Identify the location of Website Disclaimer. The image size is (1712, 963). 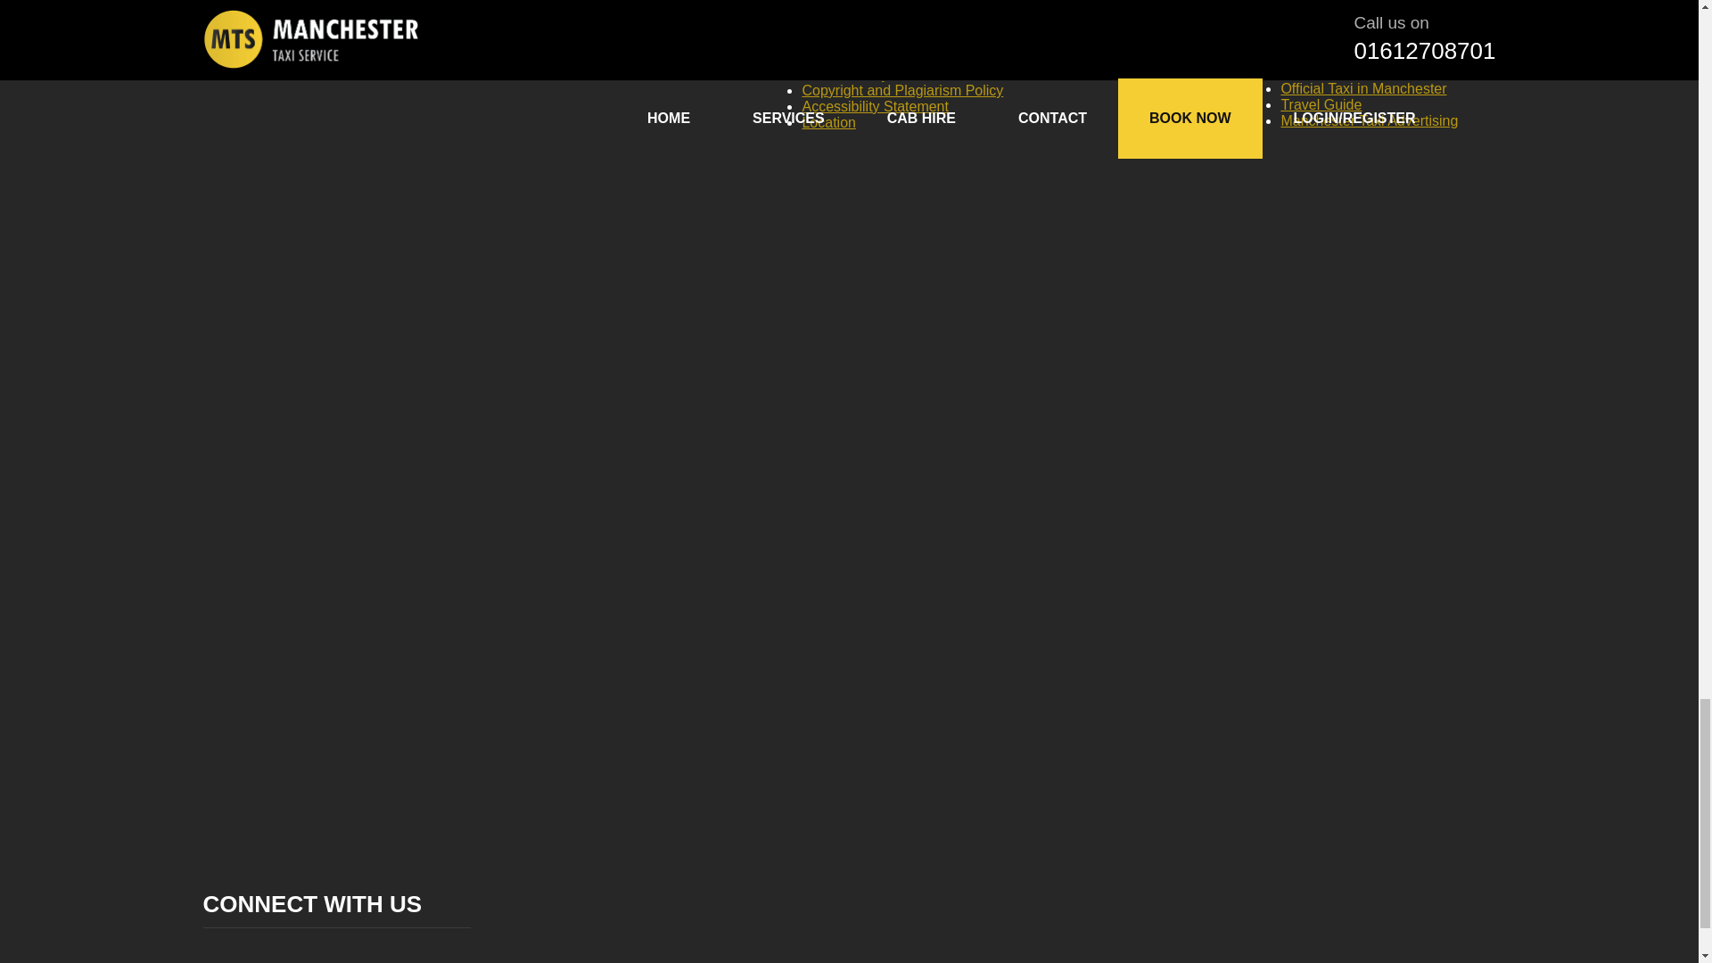
(862, 11).